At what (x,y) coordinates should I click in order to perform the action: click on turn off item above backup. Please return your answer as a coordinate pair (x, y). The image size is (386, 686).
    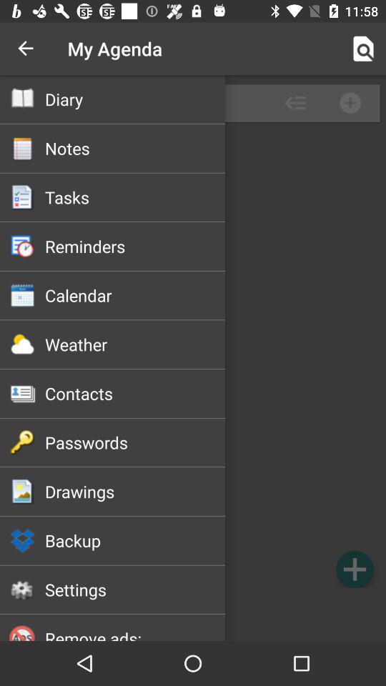
    Looking at the image, I should click on (134, 491).